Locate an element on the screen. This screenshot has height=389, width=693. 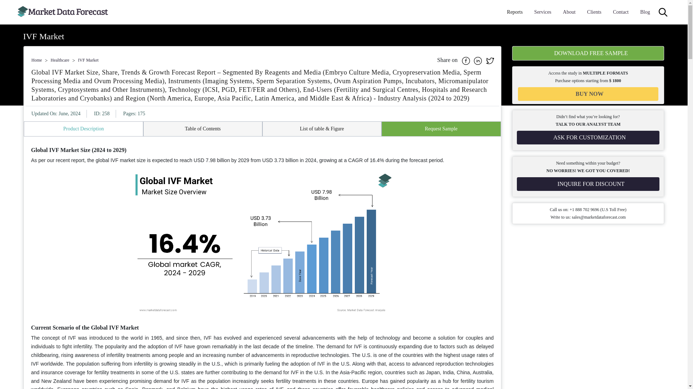
Blog is located at coordinates (645, 12).